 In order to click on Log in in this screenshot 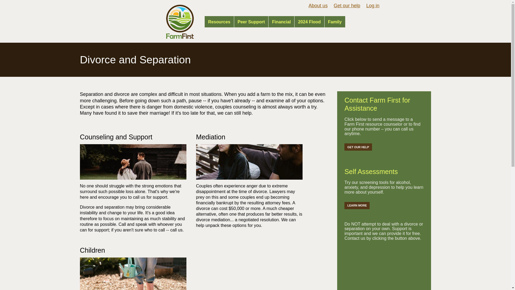, I will do `click(373, 5)`.